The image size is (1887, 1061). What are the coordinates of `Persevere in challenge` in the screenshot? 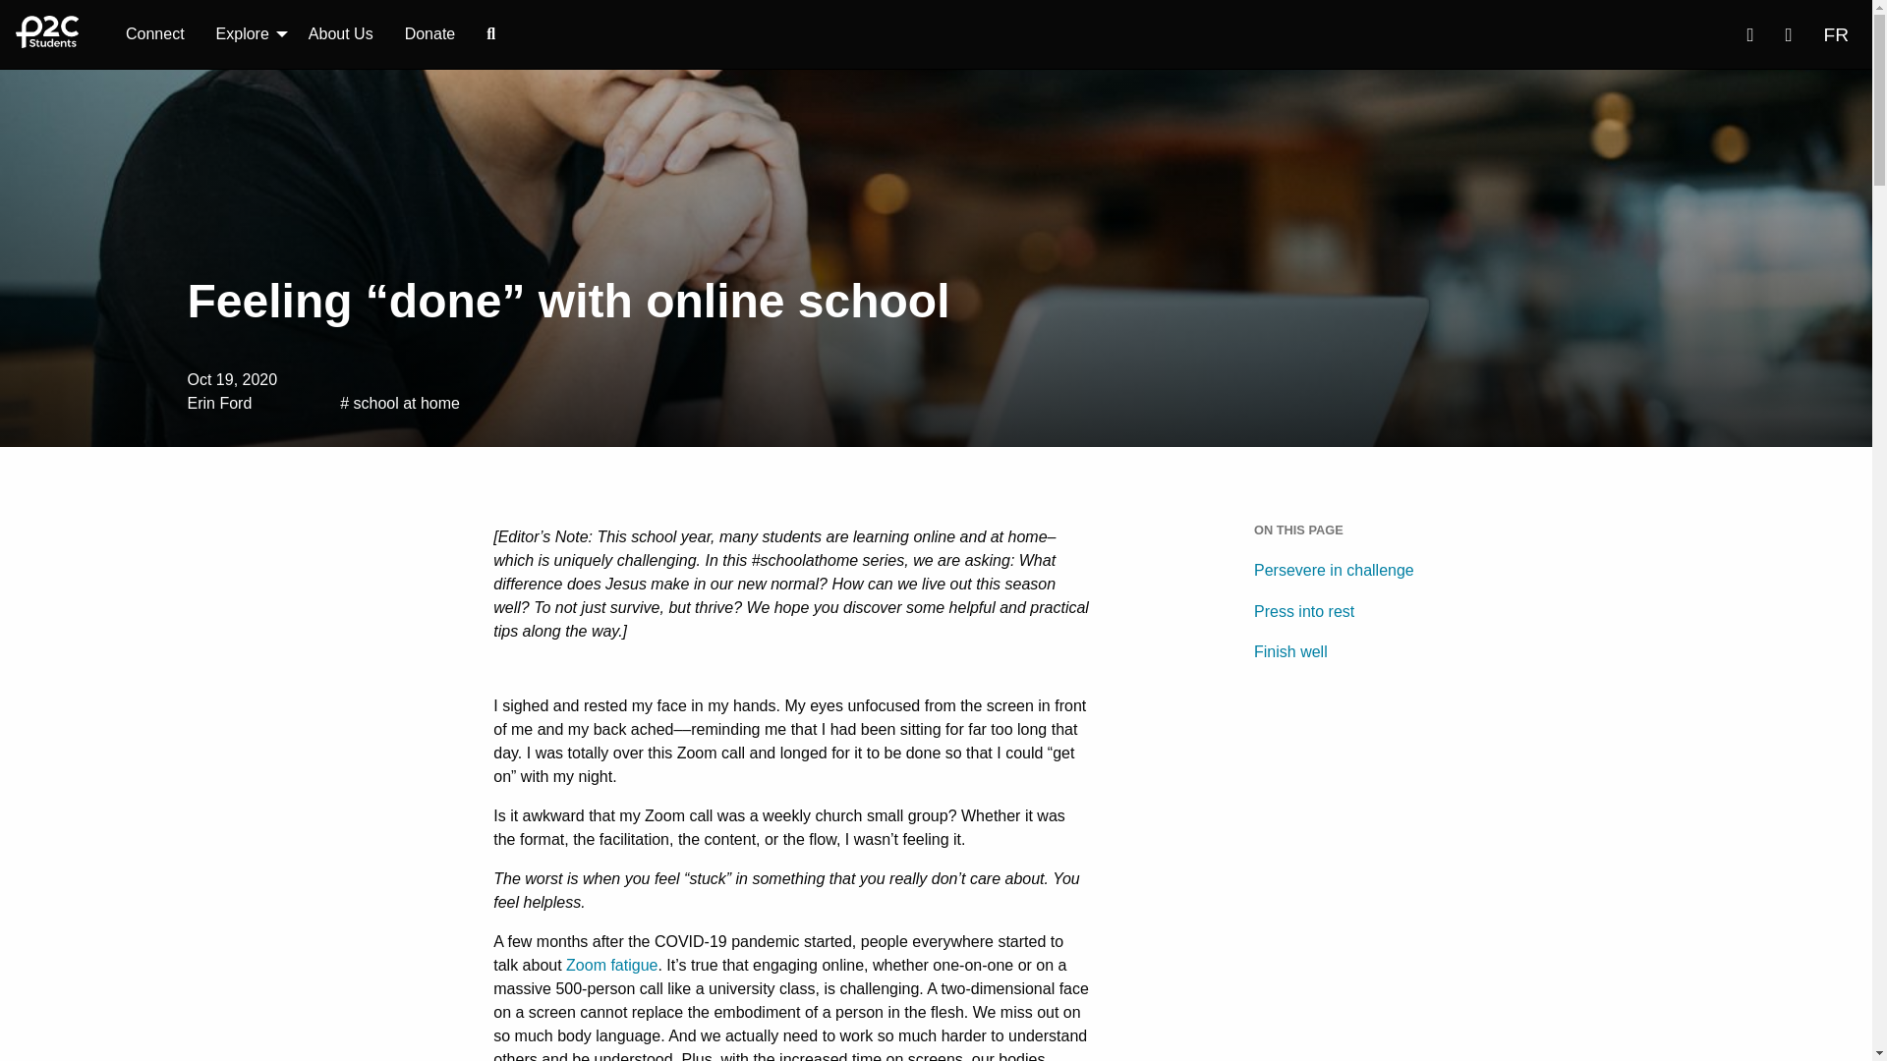 It's located at (1366, 570).